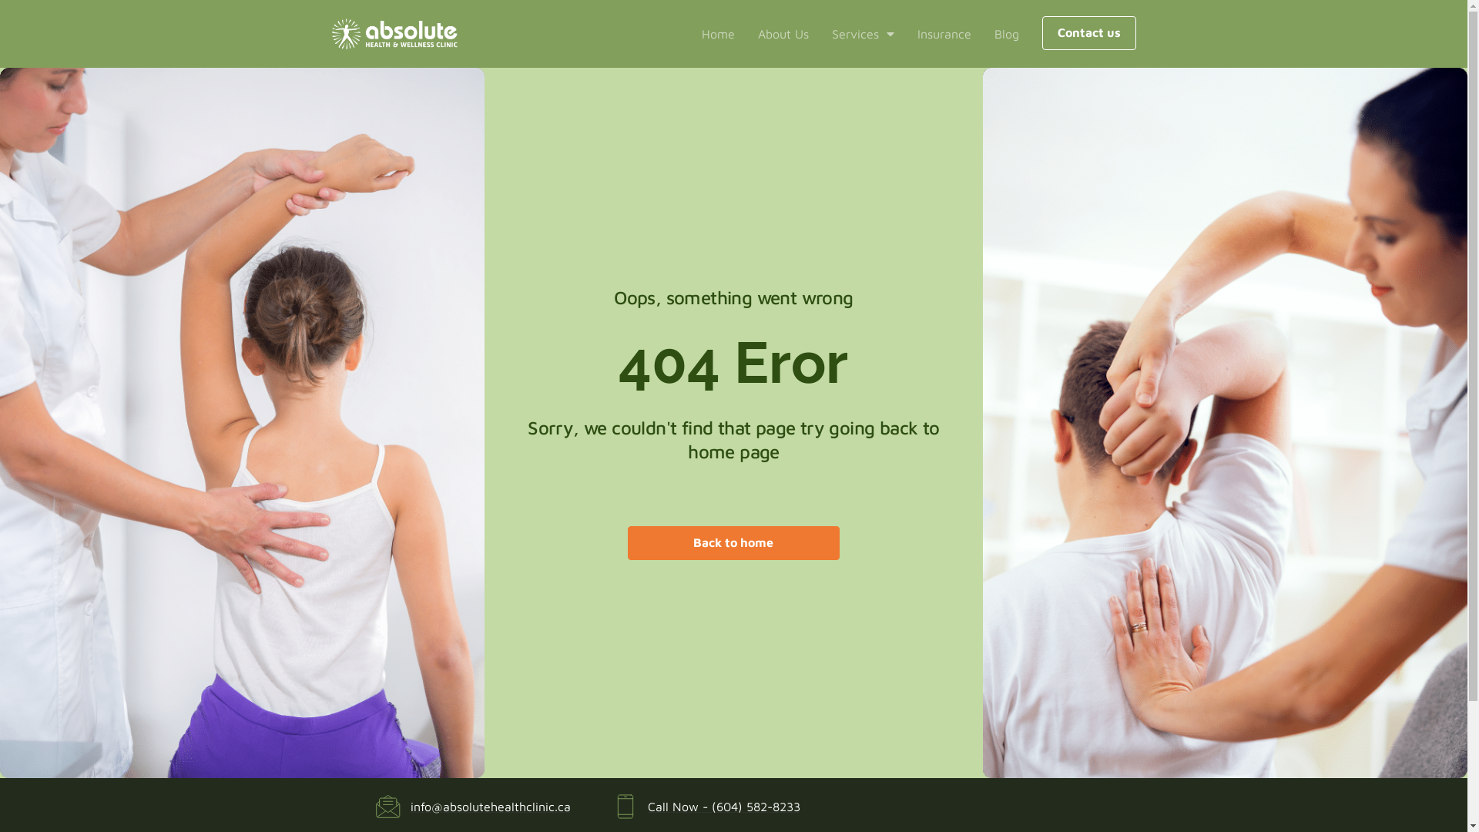 The width and height of the screenshot is (1479, 832). What do you see at coordinates (473, 807) in the screenshot?
I see `info@absolutehealthclinic.ca` at bounding box center [473, 807].